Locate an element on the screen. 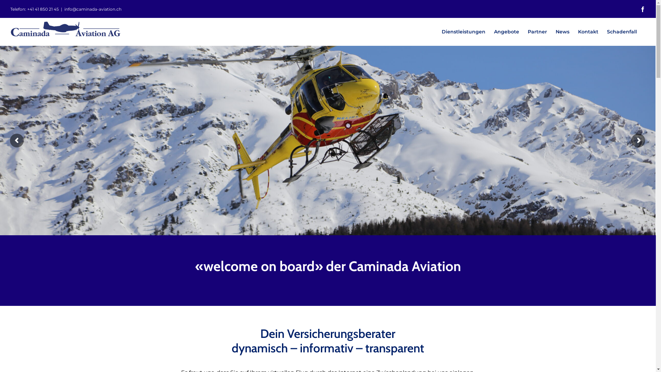 Image resolution: width=661 pixels, height=372 pixels. Angebote is located at coordinates (507, 32).